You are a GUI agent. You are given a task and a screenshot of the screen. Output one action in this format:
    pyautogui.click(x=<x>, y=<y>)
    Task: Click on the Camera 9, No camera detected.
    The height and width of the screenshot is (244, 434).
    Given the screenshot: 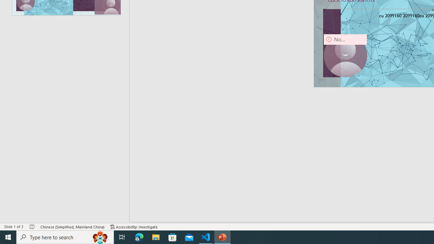 What is the action you would take?
    pyautogui.click(x=345, y=56)
    